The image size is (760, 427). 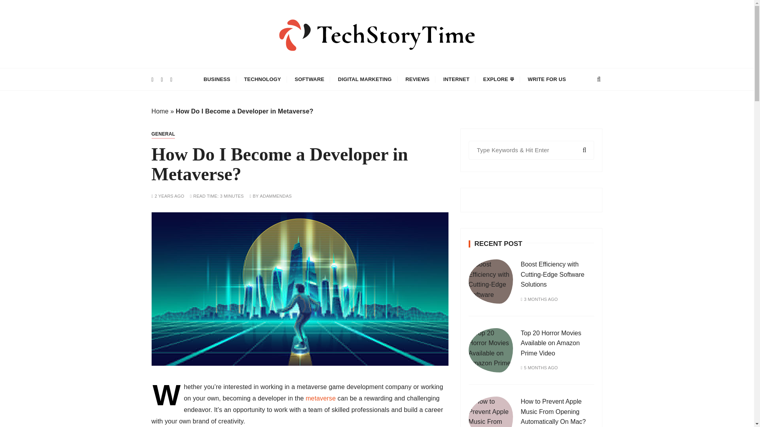 What do you see at coordinates (321, 399) in the screenshot?
I see `metaverse` at bounding box center [321, 399].